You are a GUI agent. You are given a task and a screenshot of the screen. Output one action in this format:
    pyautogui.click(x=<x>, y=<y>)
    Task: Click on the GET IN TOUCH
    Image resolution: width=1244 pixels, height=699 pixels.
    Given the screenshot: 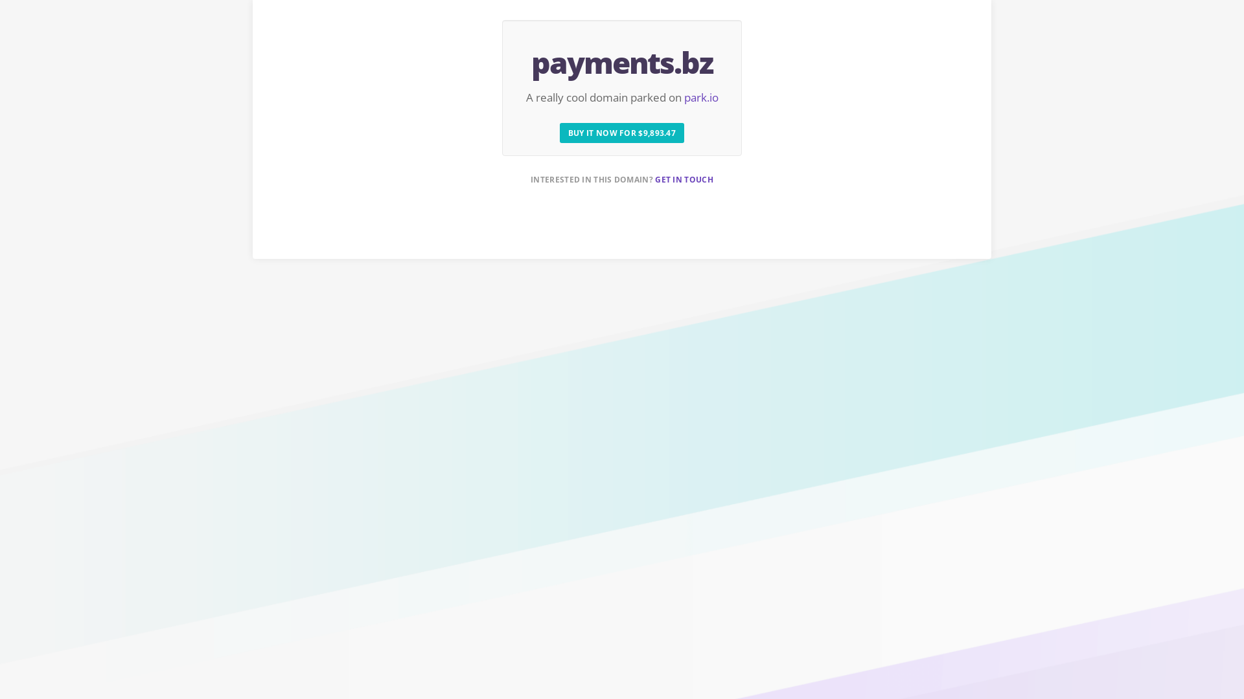 What is the action you would take?
    pyautogui.click(x=684, y=180)
    